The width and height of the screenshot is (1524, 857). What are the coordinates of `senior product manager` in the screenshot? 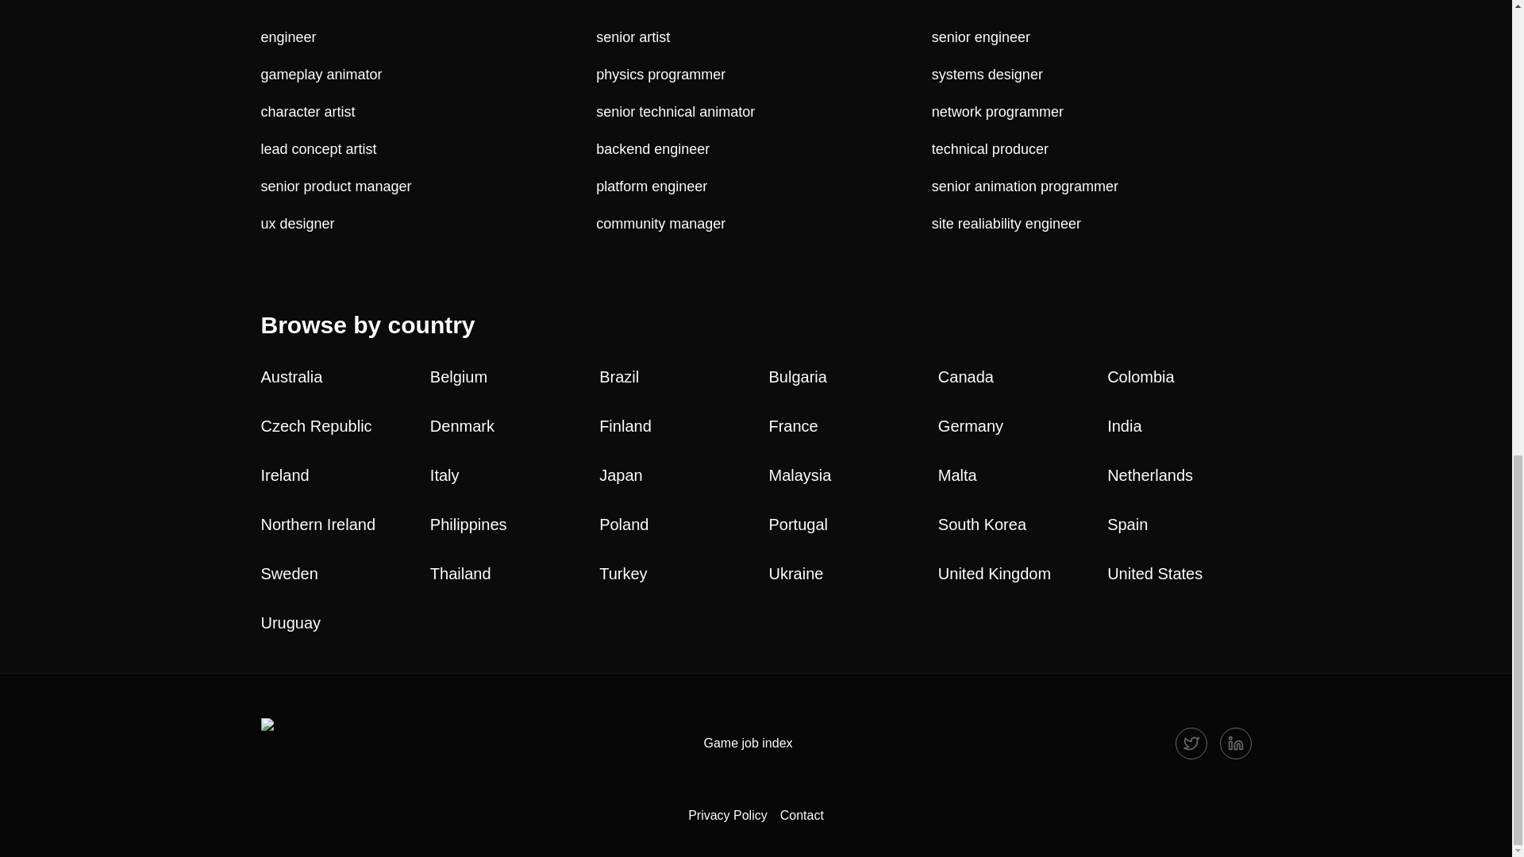 It's located at (421, 187).